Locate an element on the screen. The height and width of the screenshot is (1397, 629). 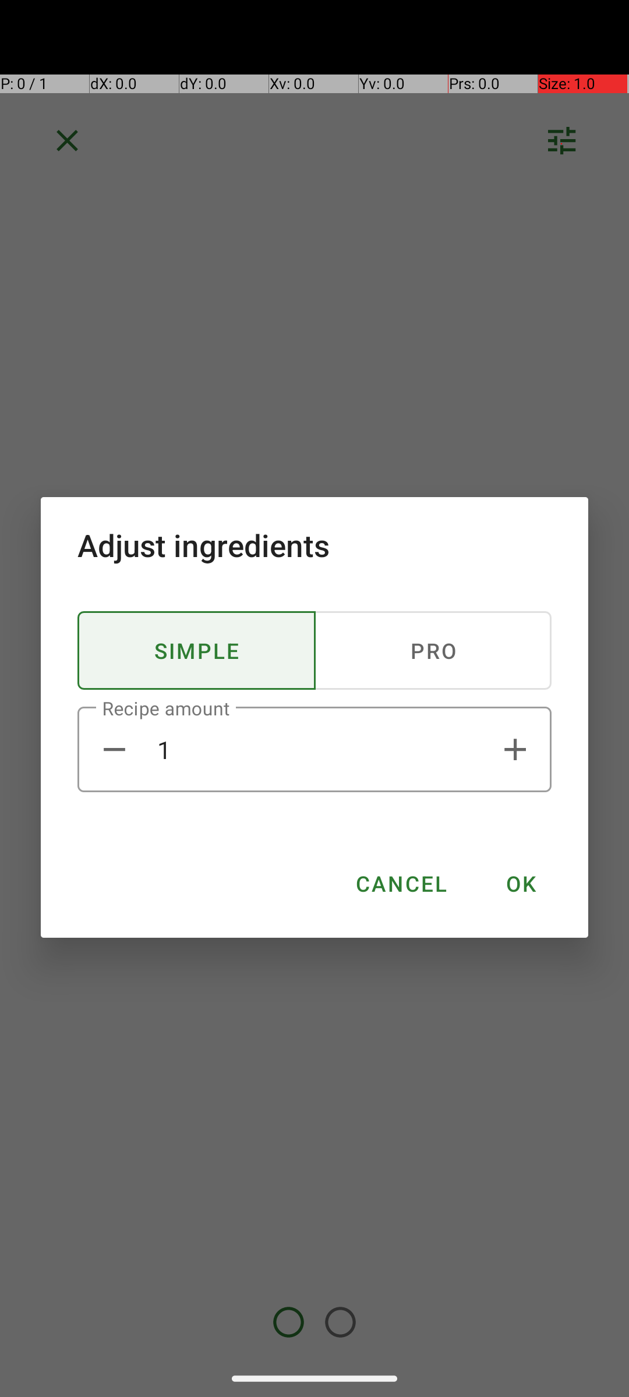
SIMPLE is located at coordinates (197, 651).